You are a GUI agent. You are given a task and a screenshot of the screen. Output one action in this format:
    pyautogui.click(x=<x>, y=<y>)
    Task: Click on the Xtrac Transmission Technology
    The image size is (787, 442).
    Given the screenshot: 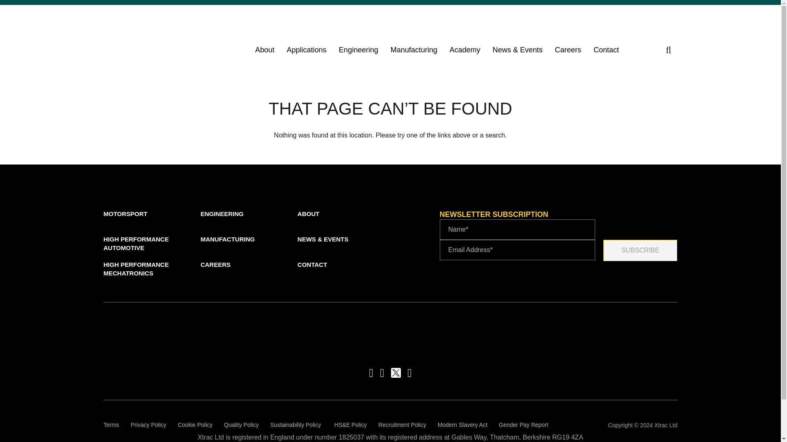 What is the action you would take?
    pyautogui.click(x=158, y=41)
    